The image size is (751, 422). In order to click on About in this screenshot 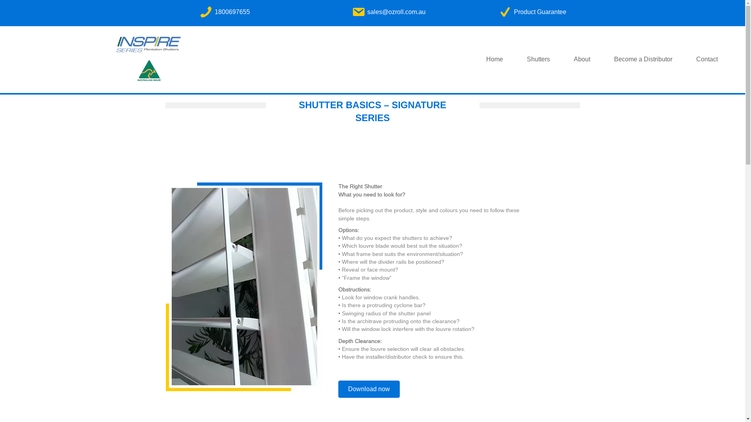, I will do `click(582, 59)`.